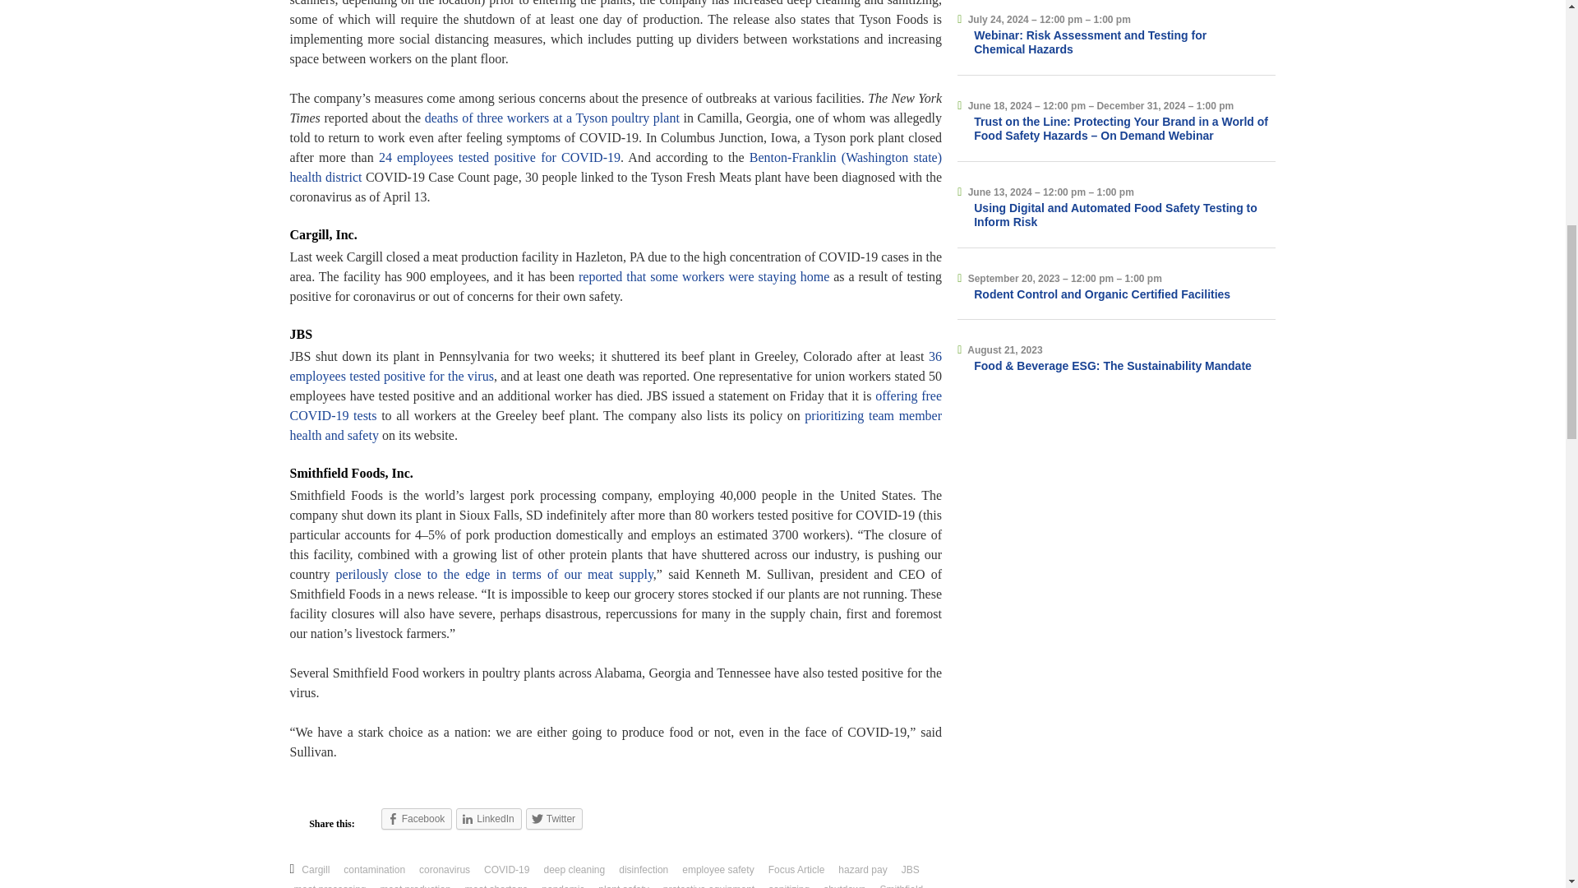 Image resolution: width=1578 pixels, height=888 pixels. What do you see at coordinates (418, 818) in the screenshot?
I see `Click to share on Facebook` at bounding box center [418, 818].